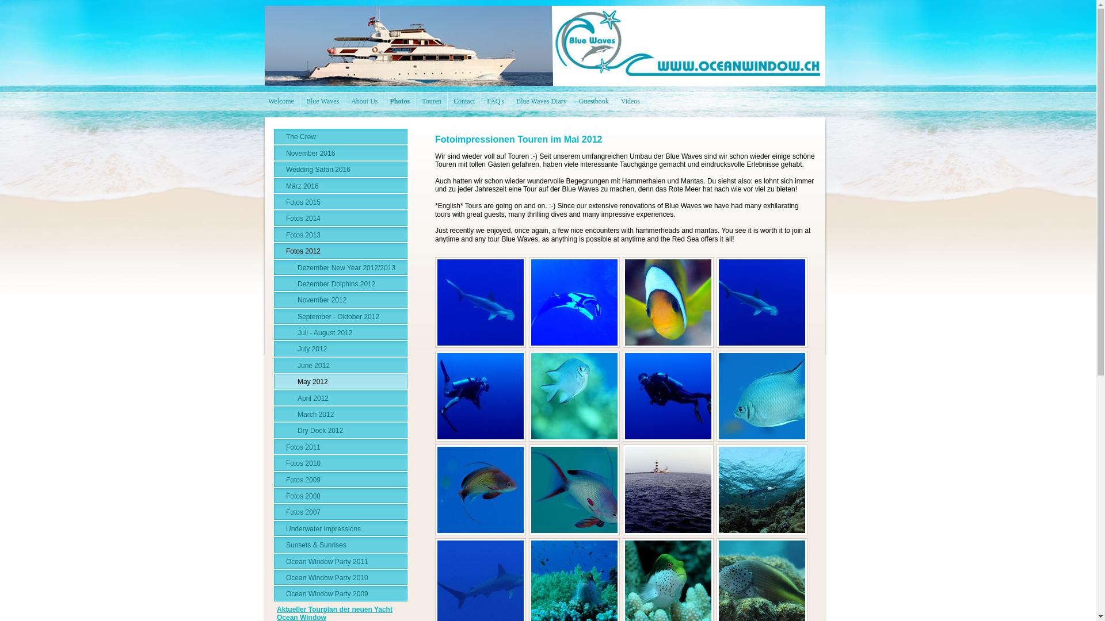 The width and height of the screenshot is (1105, 621). Describe the element at coordinates (341, 202) in the screenshot. I see `Fotos 2015` at that location.